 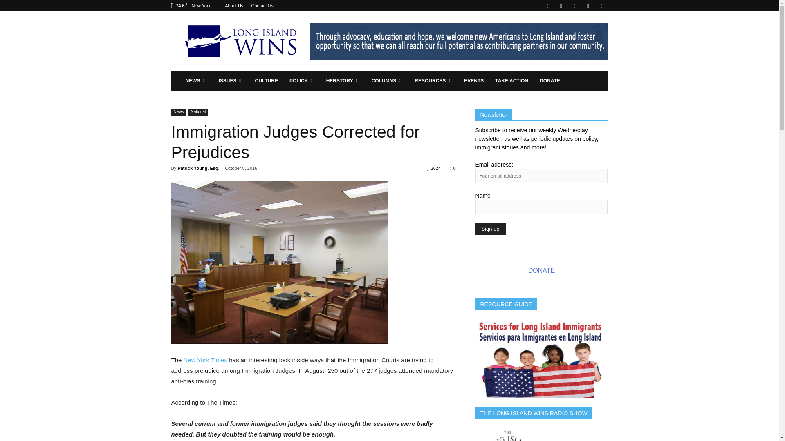 What do you see at coordinates (561, 6) in the screenshot?
I see `Instagram` at bounding box center [561, 6].